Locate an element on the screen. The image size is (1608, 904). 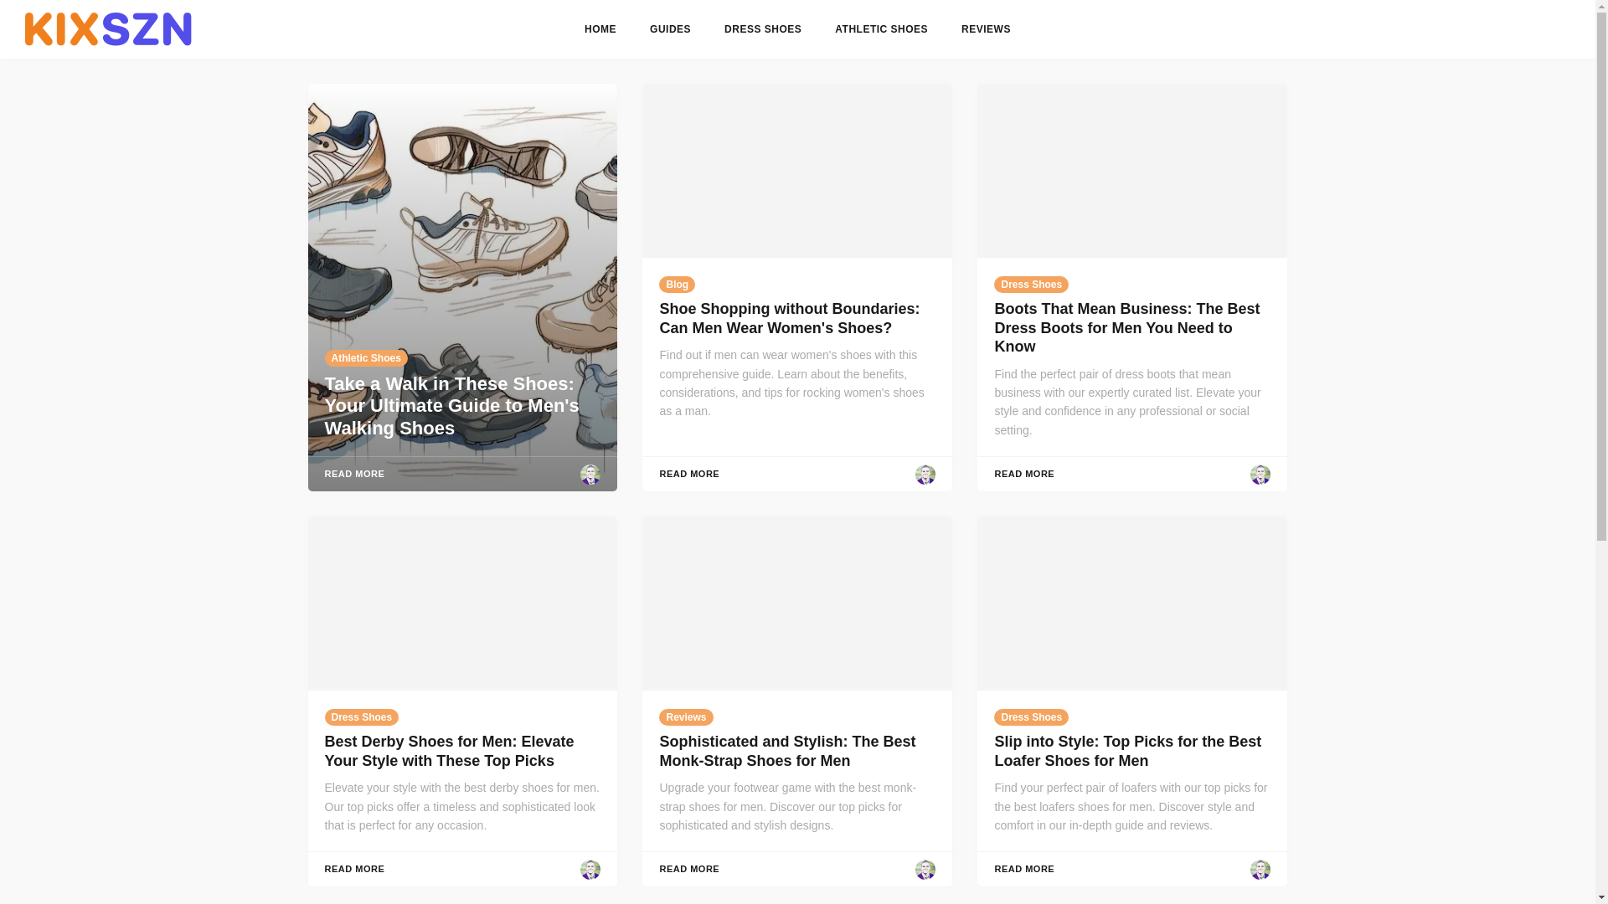
READ MORE is located at coordinates (688, 474).